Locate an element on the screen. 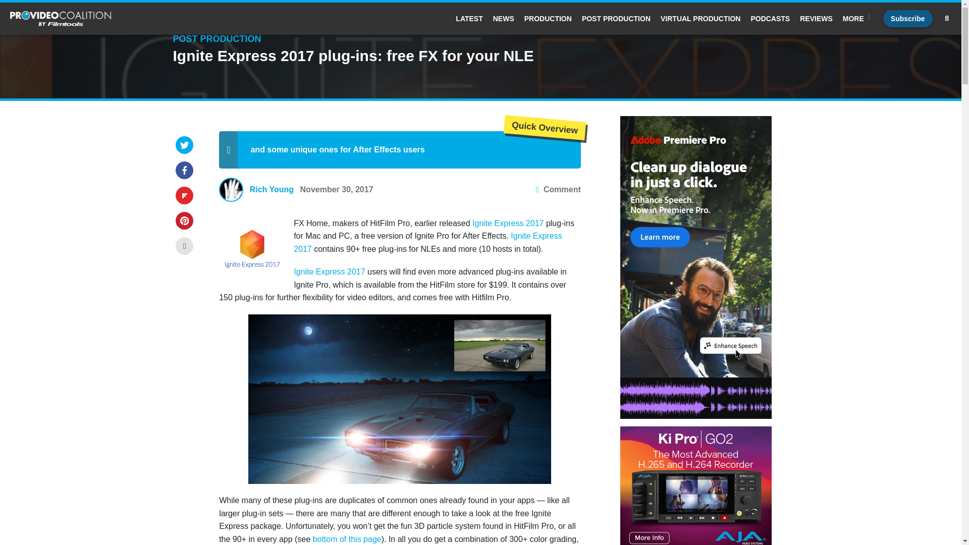 This screenshot has height=545, width=969. PRODUCTION is located at coordinates (548, 19).